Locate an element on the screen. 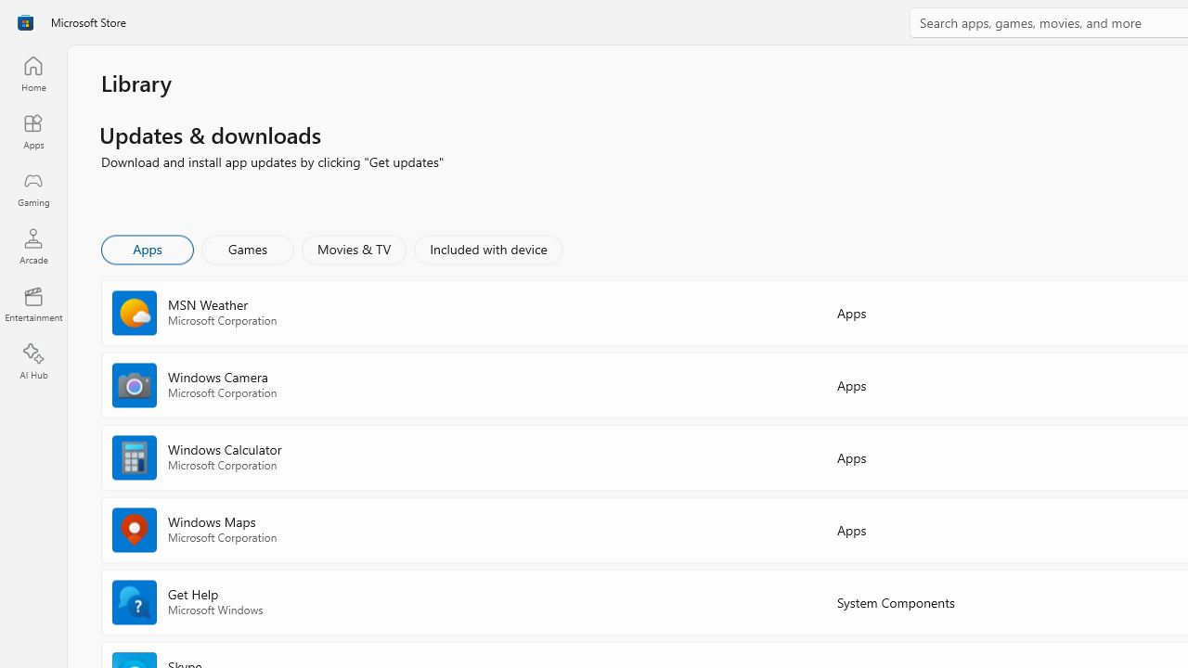  Included with device is located at coordinates (487, 249).